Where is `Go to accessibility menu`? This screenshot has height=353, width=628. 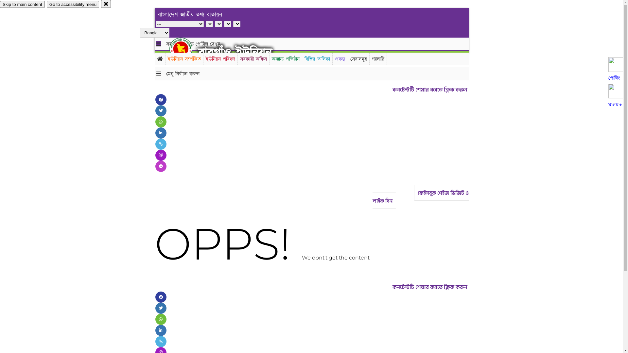
Go to accessibility menu is located at coordinates (73, 5).